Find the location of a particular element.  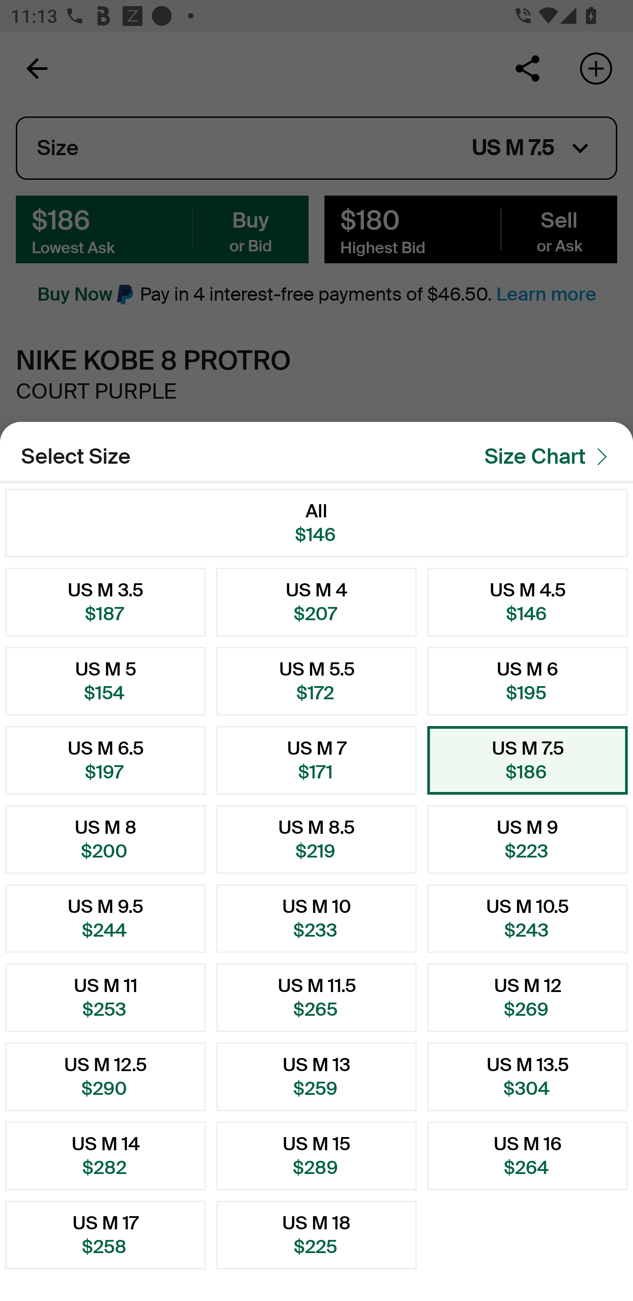

US M 5.5 $172 is located at coordinates (316, 681).